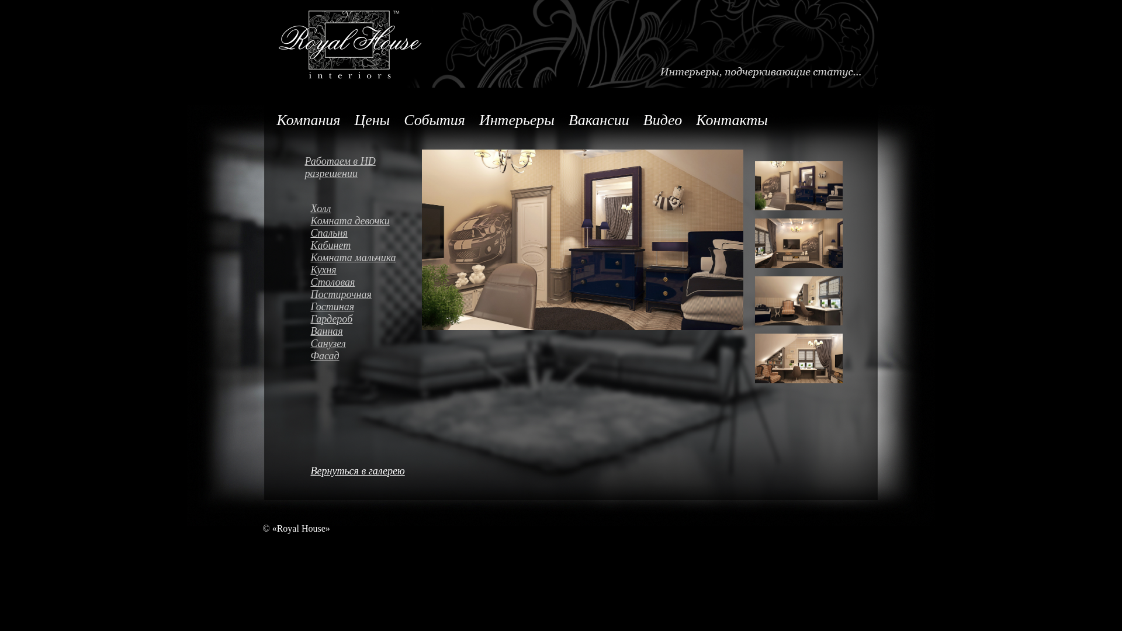 This screenshot has width=1122, height=631. What do you see at coordinates (566, 335) in the screenshot?
I see `.` at bounding box center [566, 335].